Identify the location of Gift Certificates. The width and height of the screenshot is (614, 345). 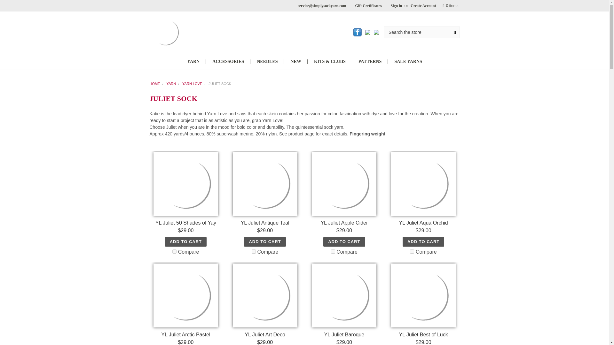
(368, 6).